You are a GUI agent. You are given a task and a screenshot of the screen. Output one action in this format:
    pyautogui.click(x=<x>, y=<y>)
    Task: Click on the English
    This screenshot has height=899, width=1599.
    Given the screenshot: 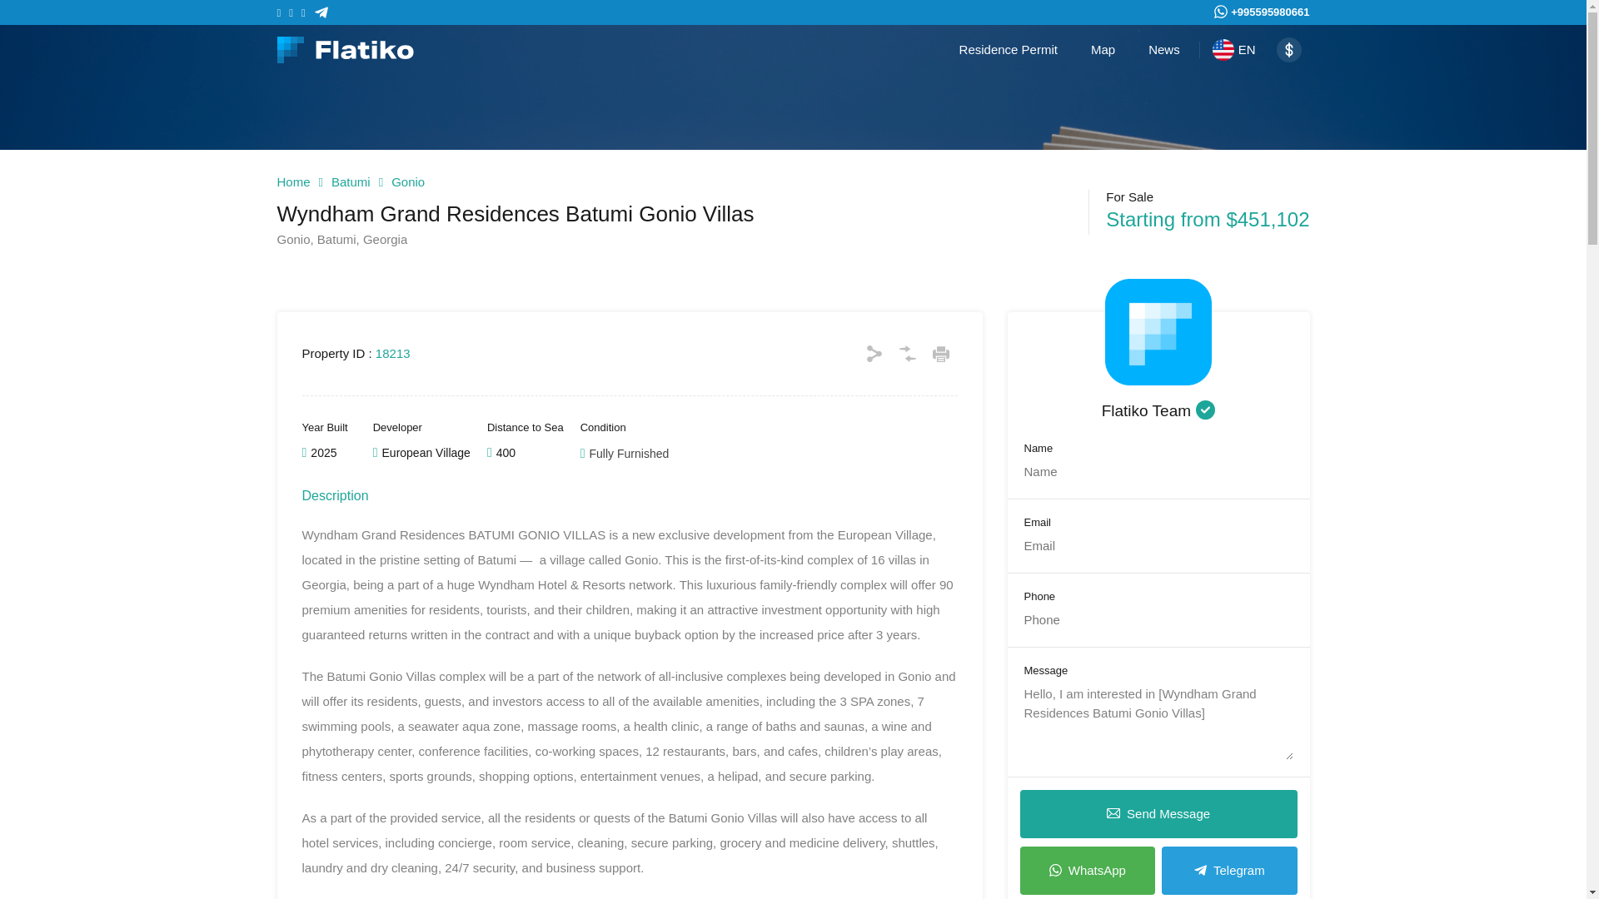 What is the action you would take?
    pyautogui.click(x=1223, y=50)
    